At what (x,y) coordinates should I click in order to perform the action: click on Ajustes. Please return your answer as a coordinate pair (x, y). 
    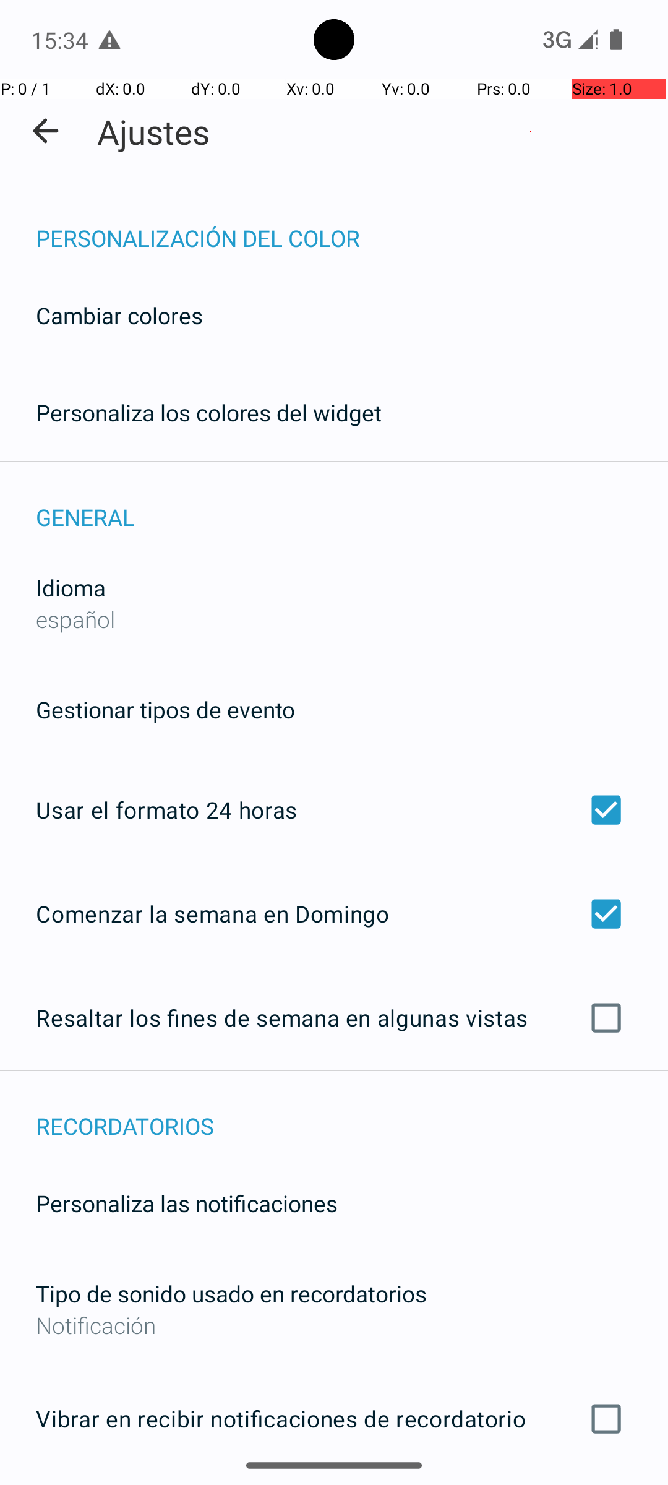
    Looking at the image, I should click on (153, 131).